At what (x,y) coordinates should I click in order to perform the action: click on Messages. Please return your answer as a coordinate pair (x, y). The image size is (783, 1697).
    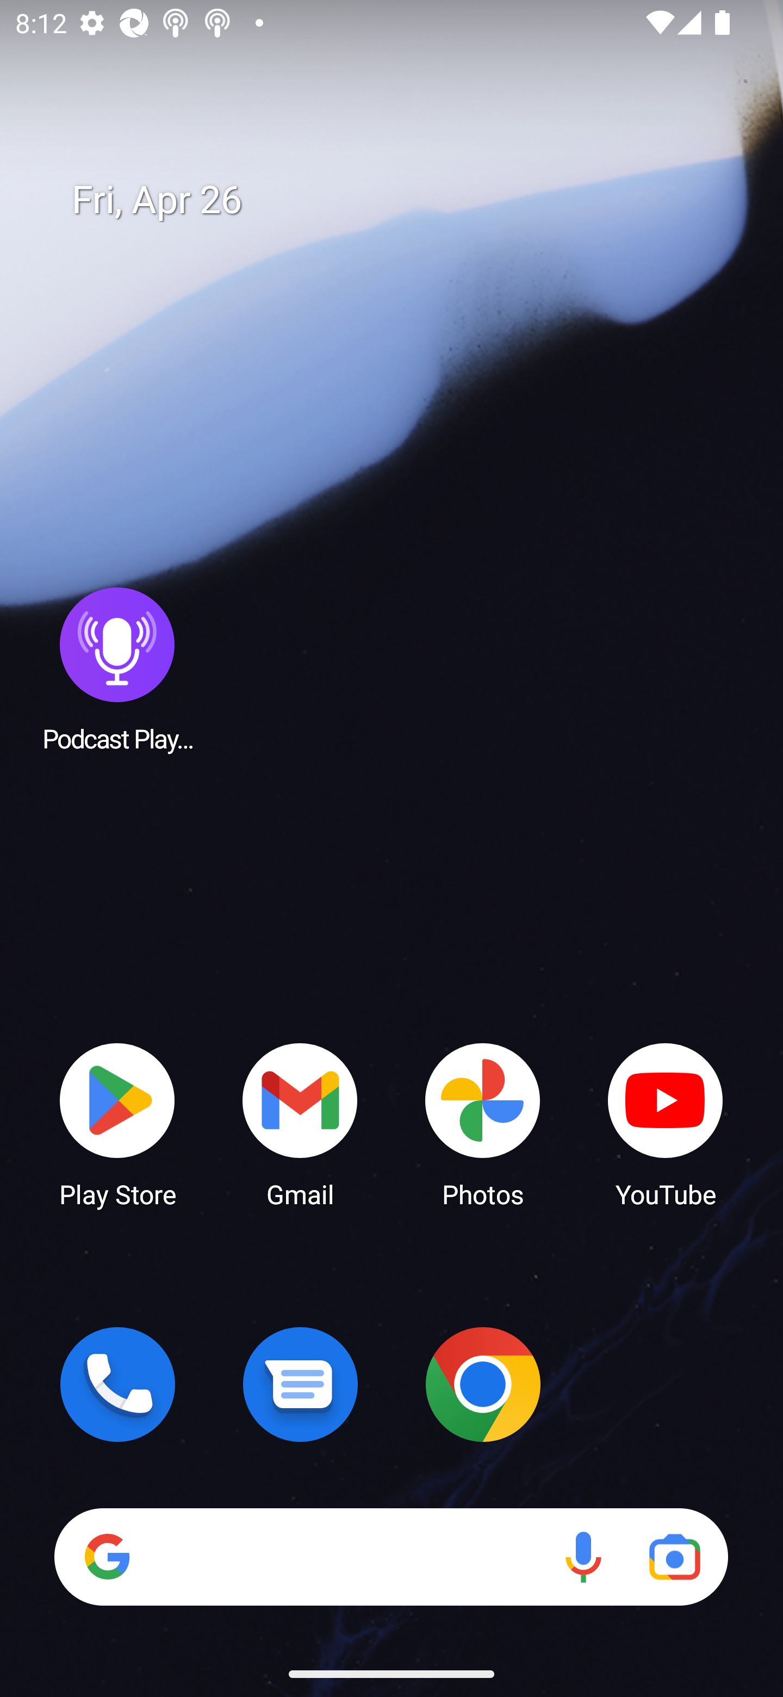
    Looking at the image, I should click on (300, 1384).